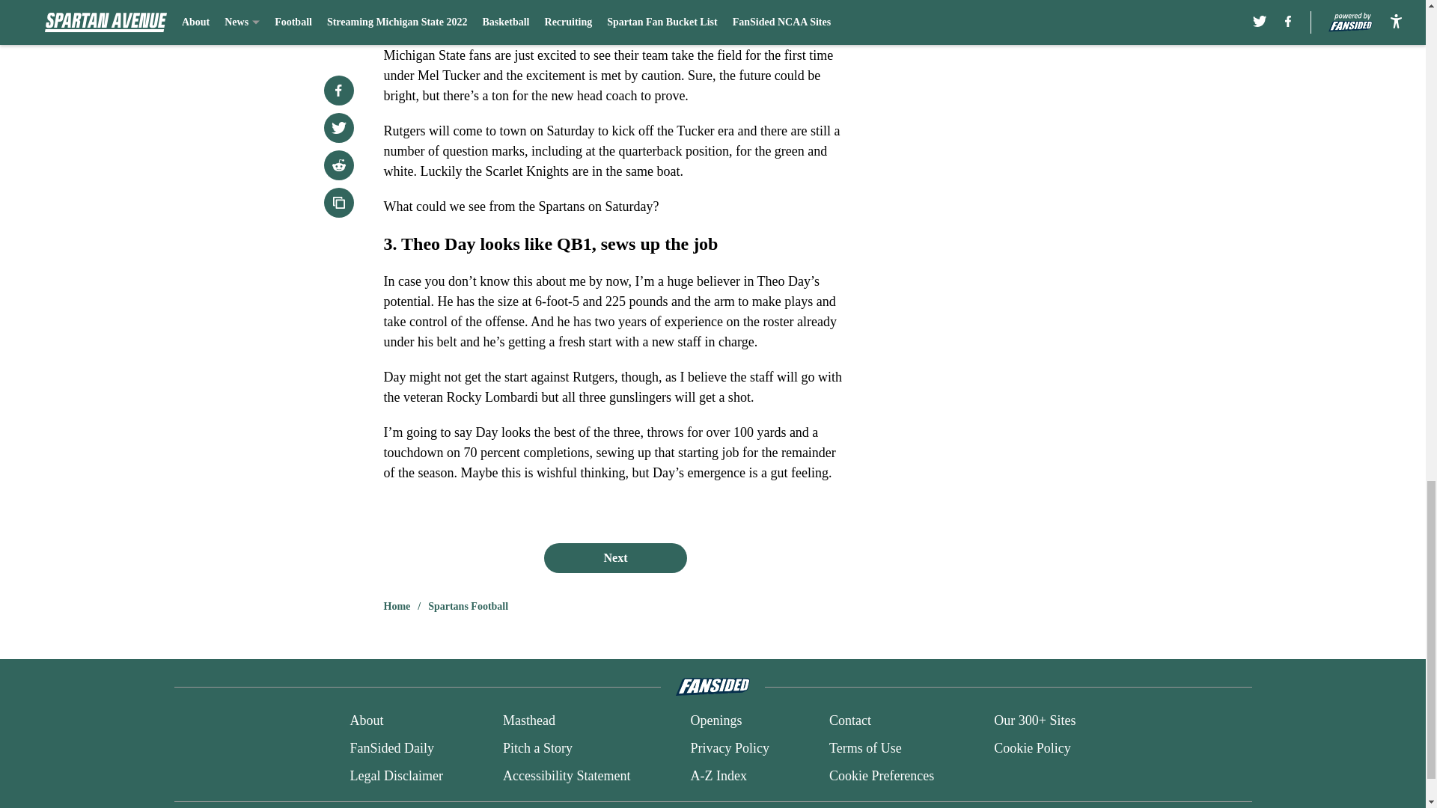 Image resolution: width=1437 pixels, height=808 pixels. What do you see at coordinates (716, 721) in the screenshot?
I see `Openings` at bounding box center [716, 721].